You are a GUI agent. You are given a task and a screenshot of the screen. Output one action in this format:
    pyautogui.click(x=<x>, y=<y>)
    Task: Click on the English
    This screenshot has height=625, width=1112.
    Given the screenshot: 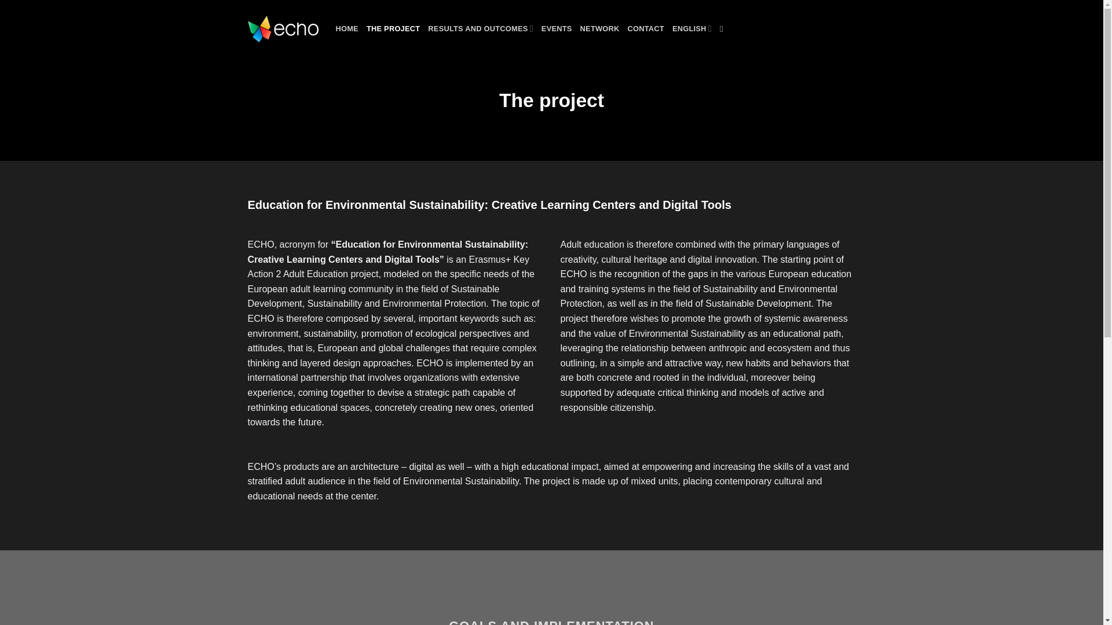 What is the action you would take?
    pyautogui.click(x=692, y=29)
    